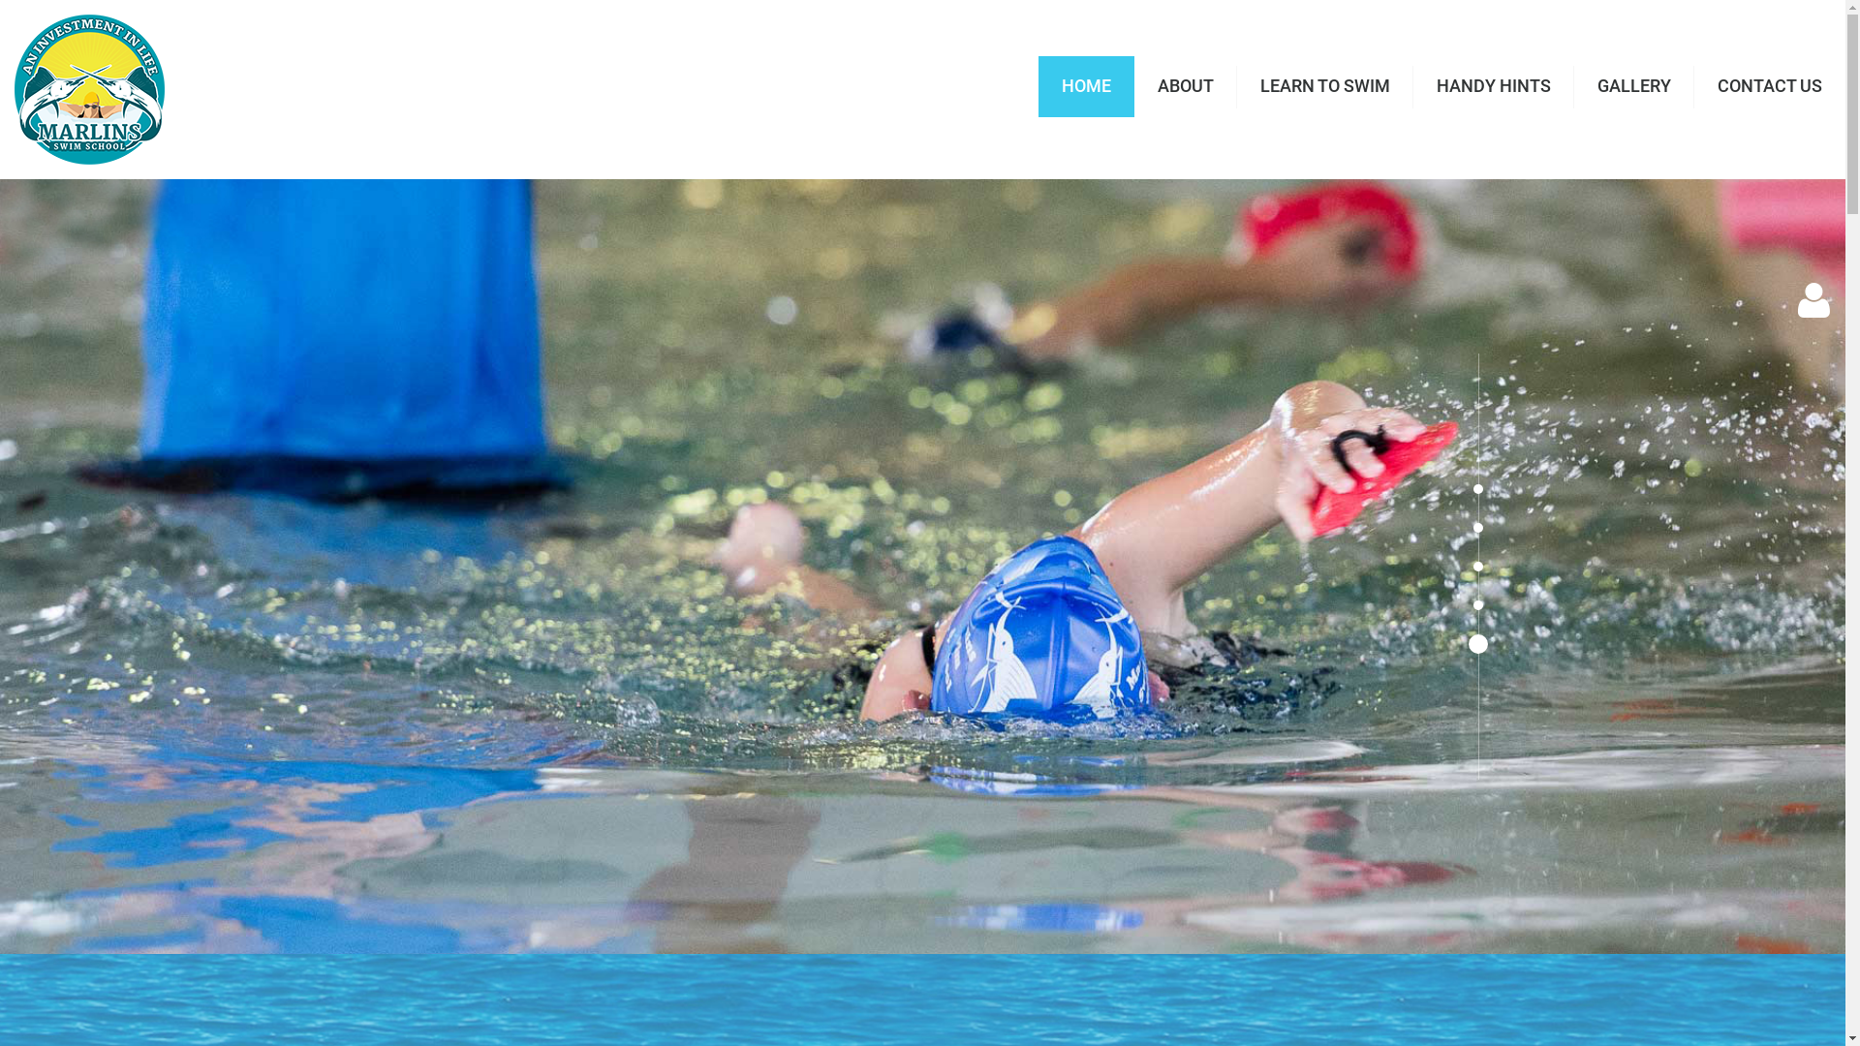 This screenshot has height=1046, width=1860. What do you see at coordinates (1634, 87) in the screenshot?
I see `GALLERY` at bounding box center [1634, 87].